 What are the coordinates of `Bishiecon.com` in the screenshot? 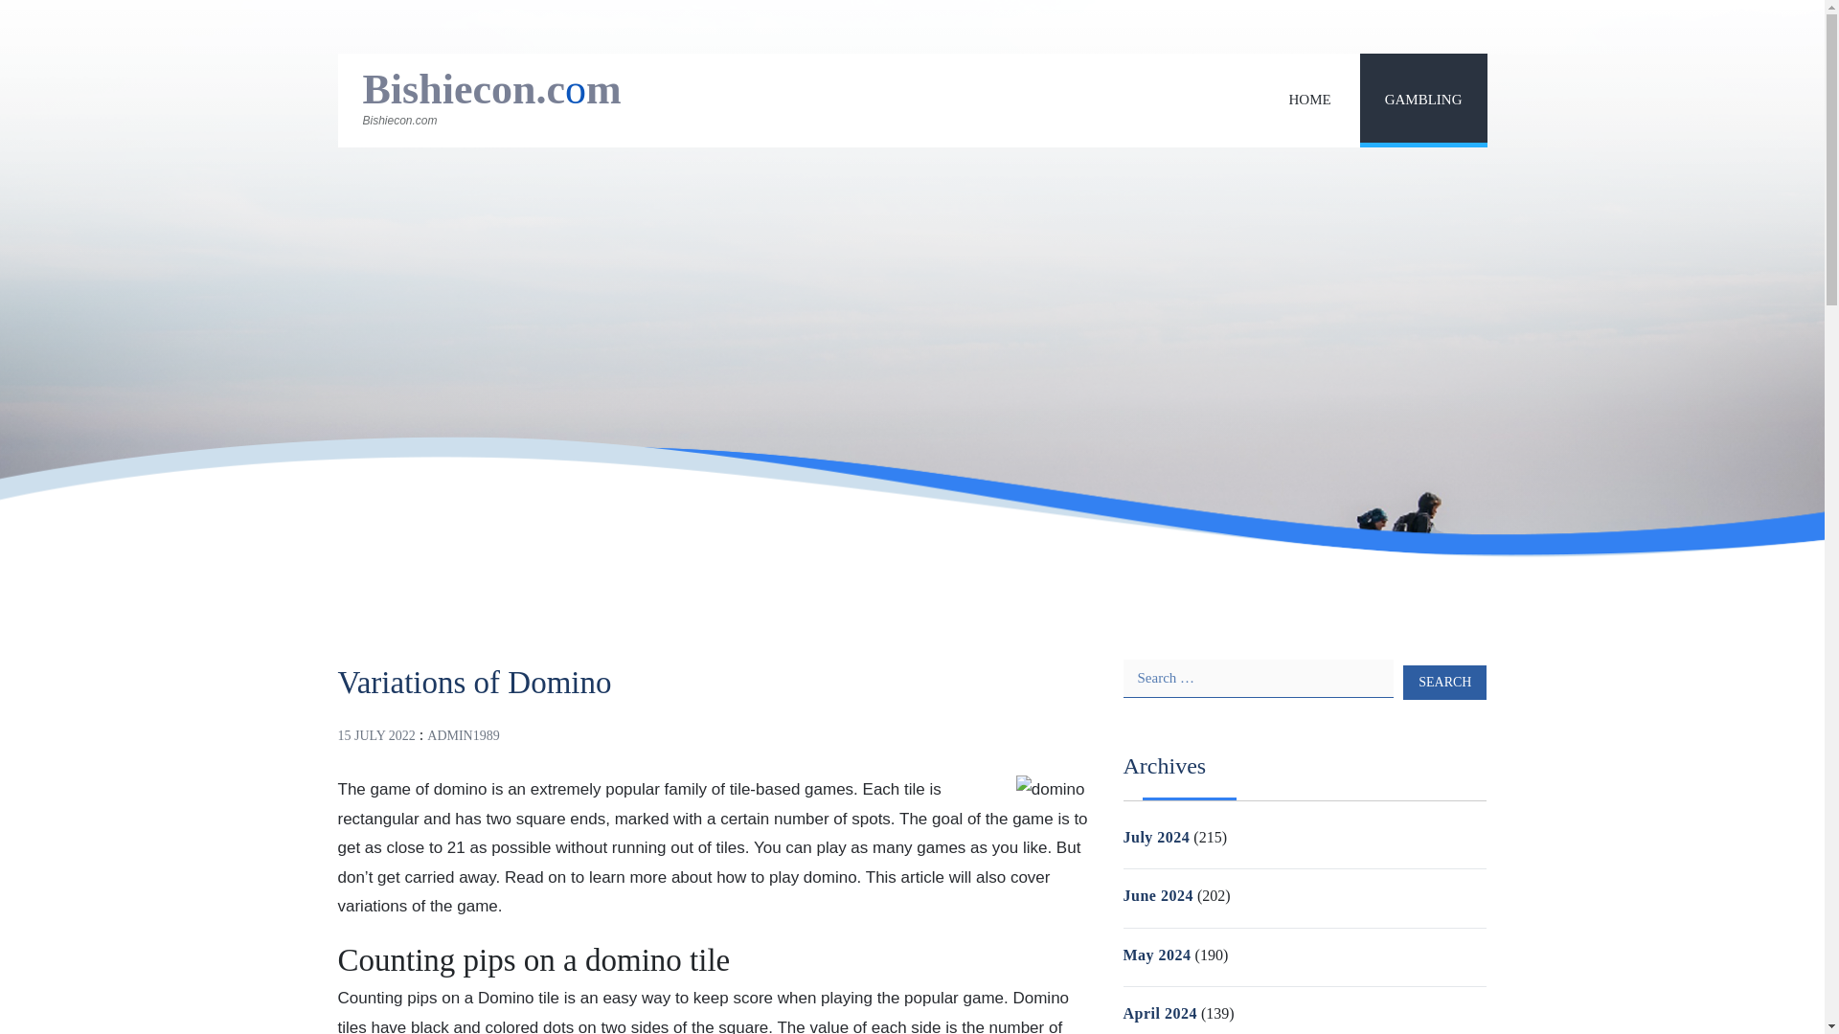 It's located at (491, 89).